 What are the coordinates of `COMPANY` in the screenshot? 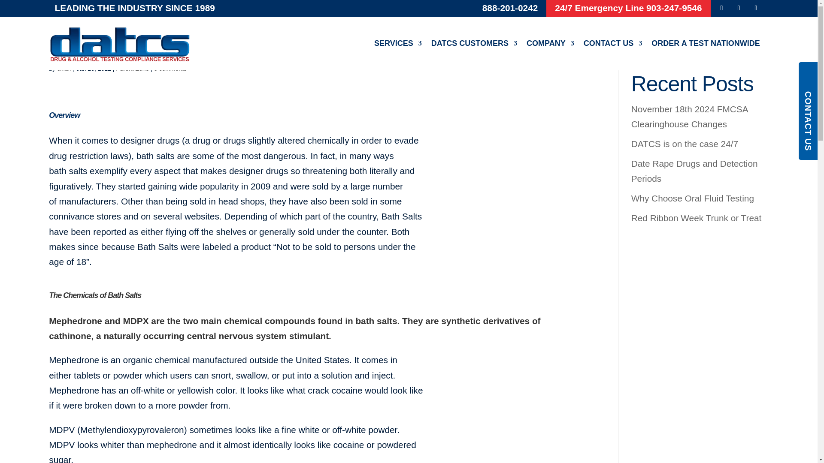 It's located at (550, 43).